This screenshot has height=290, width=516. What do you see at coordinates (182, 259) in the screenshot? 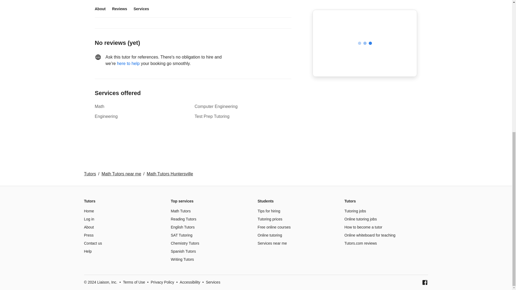
I see `Writing Tutors` at bounding box center [182, 259].